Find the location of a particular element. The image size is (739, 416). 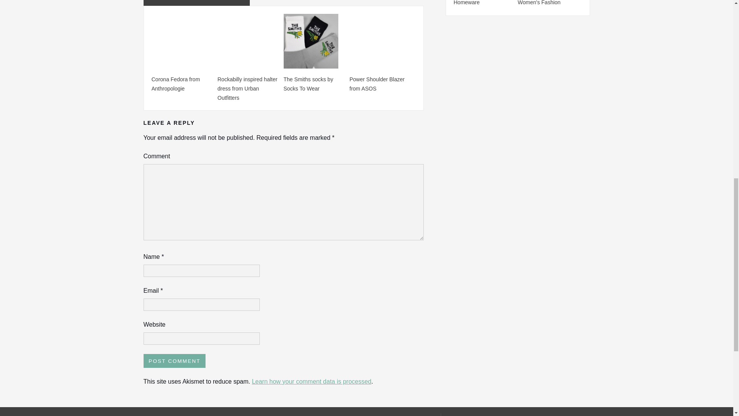

Rockabilly inspired halter dress from Urban Outfitters is located at coordinates (247, 88).